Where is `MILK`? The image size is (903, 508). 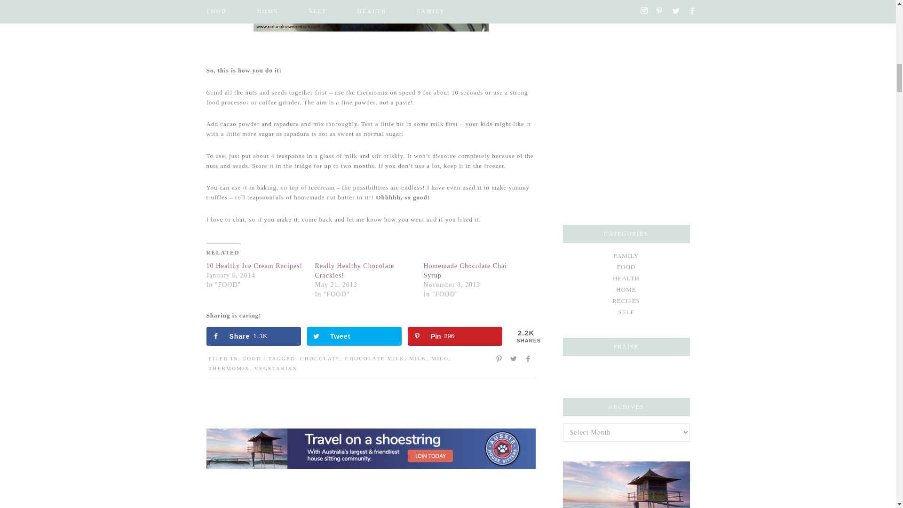
MILK is located at coordinates (253, 336).